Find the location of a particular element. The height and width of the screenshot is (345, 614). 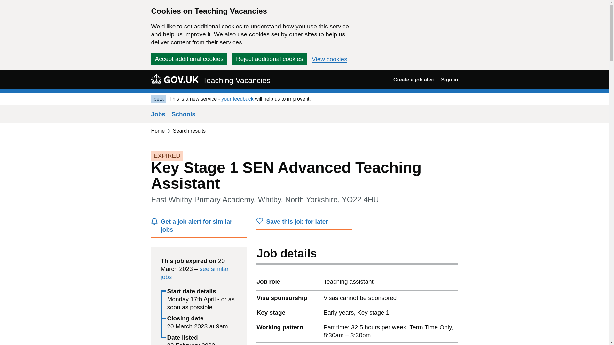

GOV.UK is located at coordinates (175, 79).